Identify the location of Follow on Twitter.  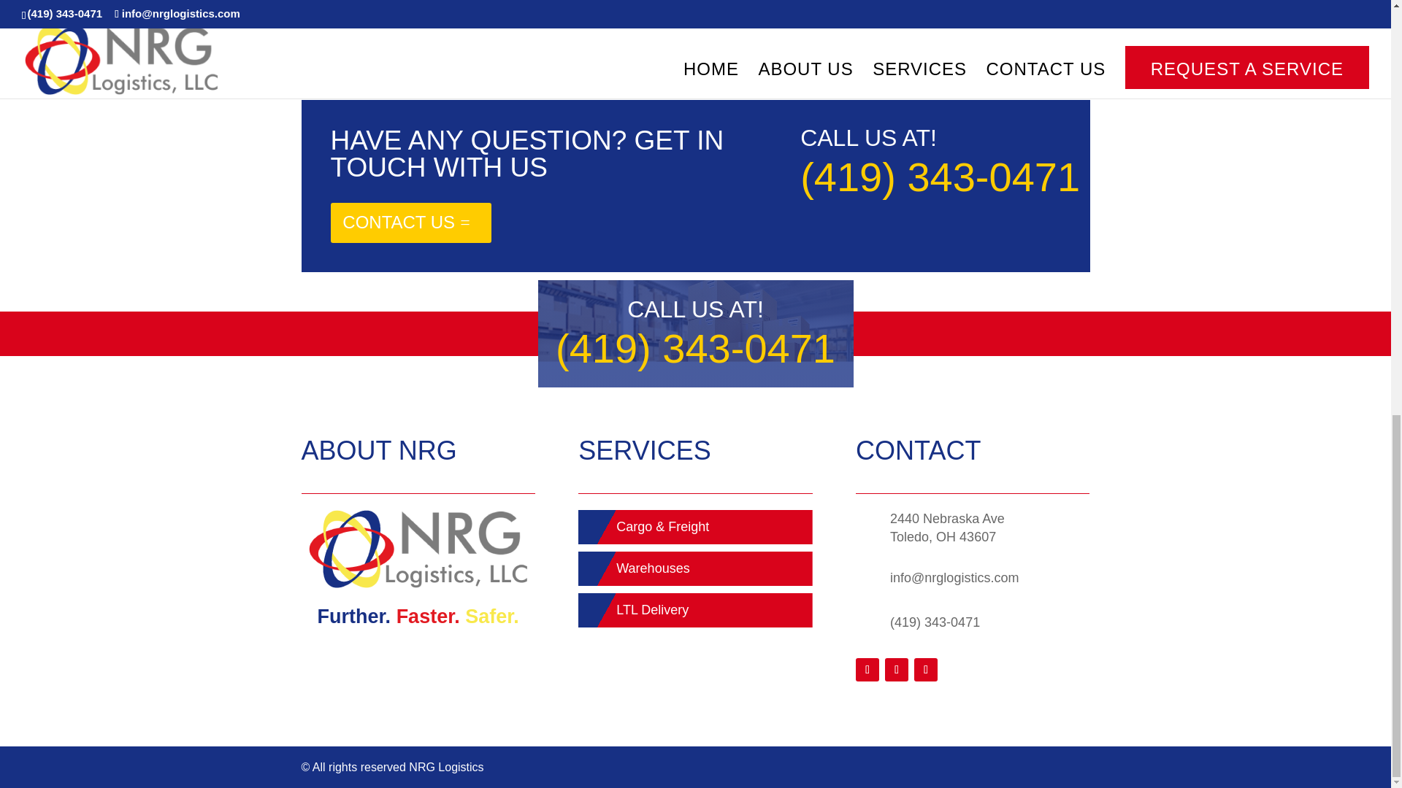
(897, 670).